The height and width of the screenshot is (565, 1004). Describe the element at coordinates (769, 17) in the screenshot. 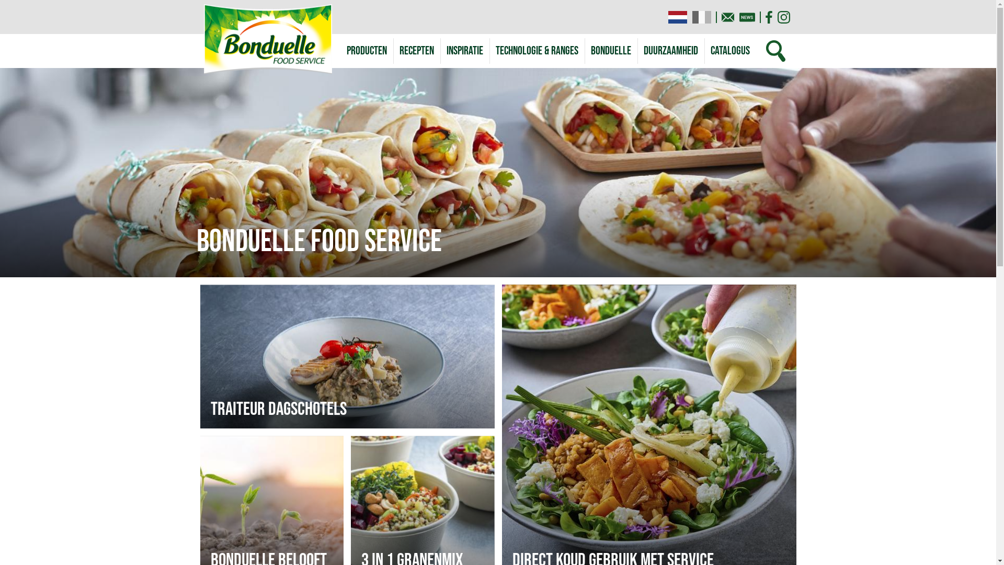

I see `Facebook` at that location.